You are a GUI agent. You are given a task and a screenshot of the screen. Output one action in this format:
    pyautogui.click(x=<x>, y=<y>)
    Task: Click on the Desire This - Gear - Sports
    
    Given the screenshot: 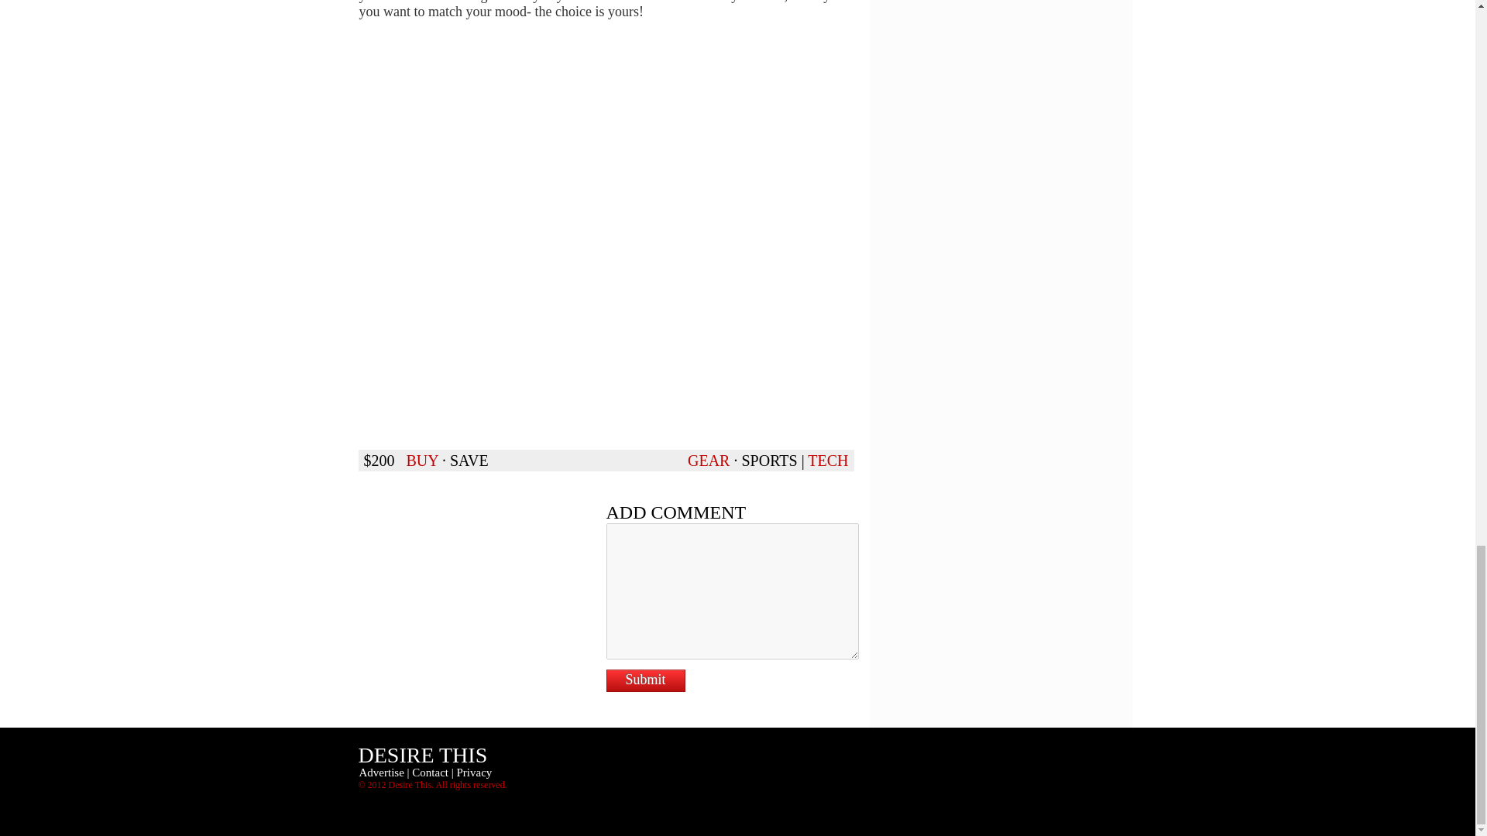 What is the action you would take?
    pyautogui.click(x=768, y=460)
    